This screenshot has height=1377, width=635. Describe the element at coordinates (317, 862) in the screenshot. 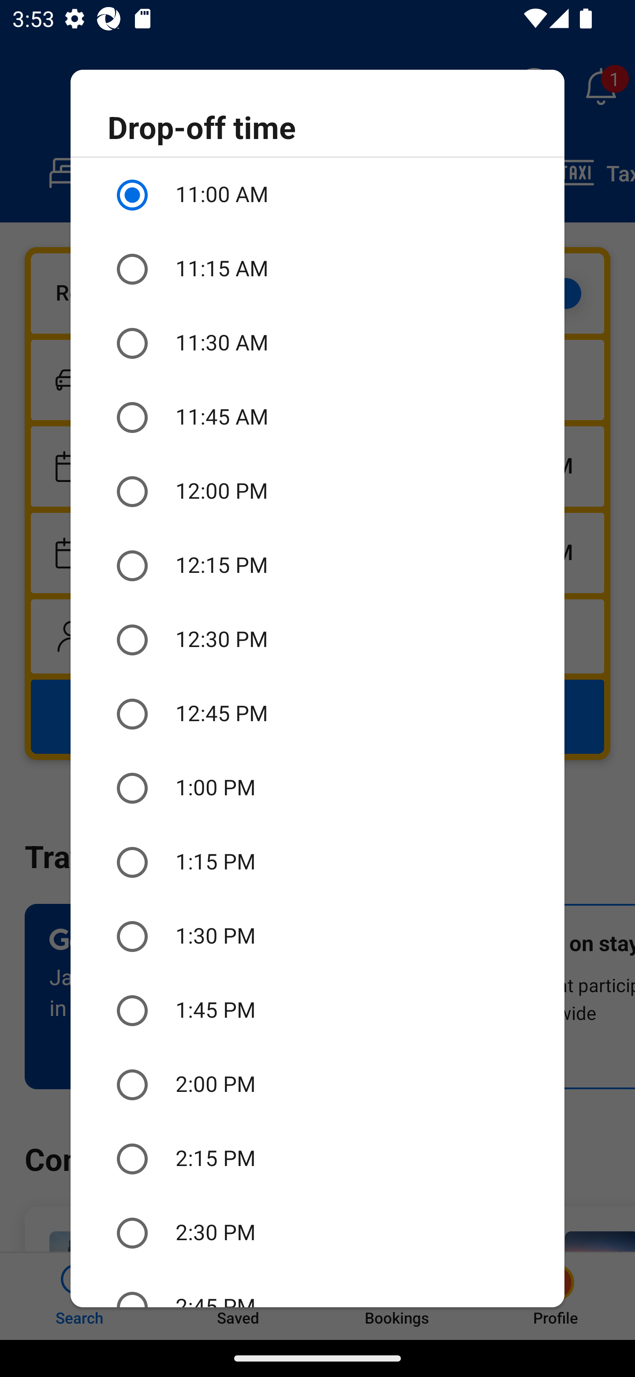

I see `1:15 PM` at that location.